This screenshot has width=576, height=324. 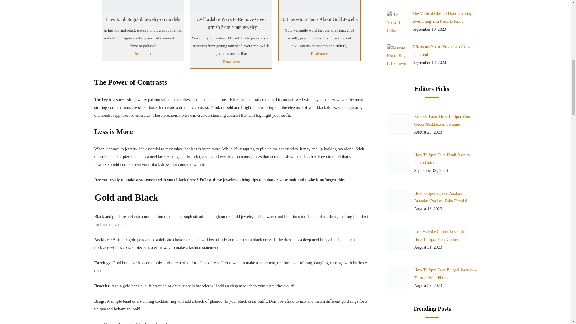 What do you see at coordinates (319, 19) in the screenshot?
I see `10 Interesting Facts About Gold Jewelry` at bounding box center [319, 19].